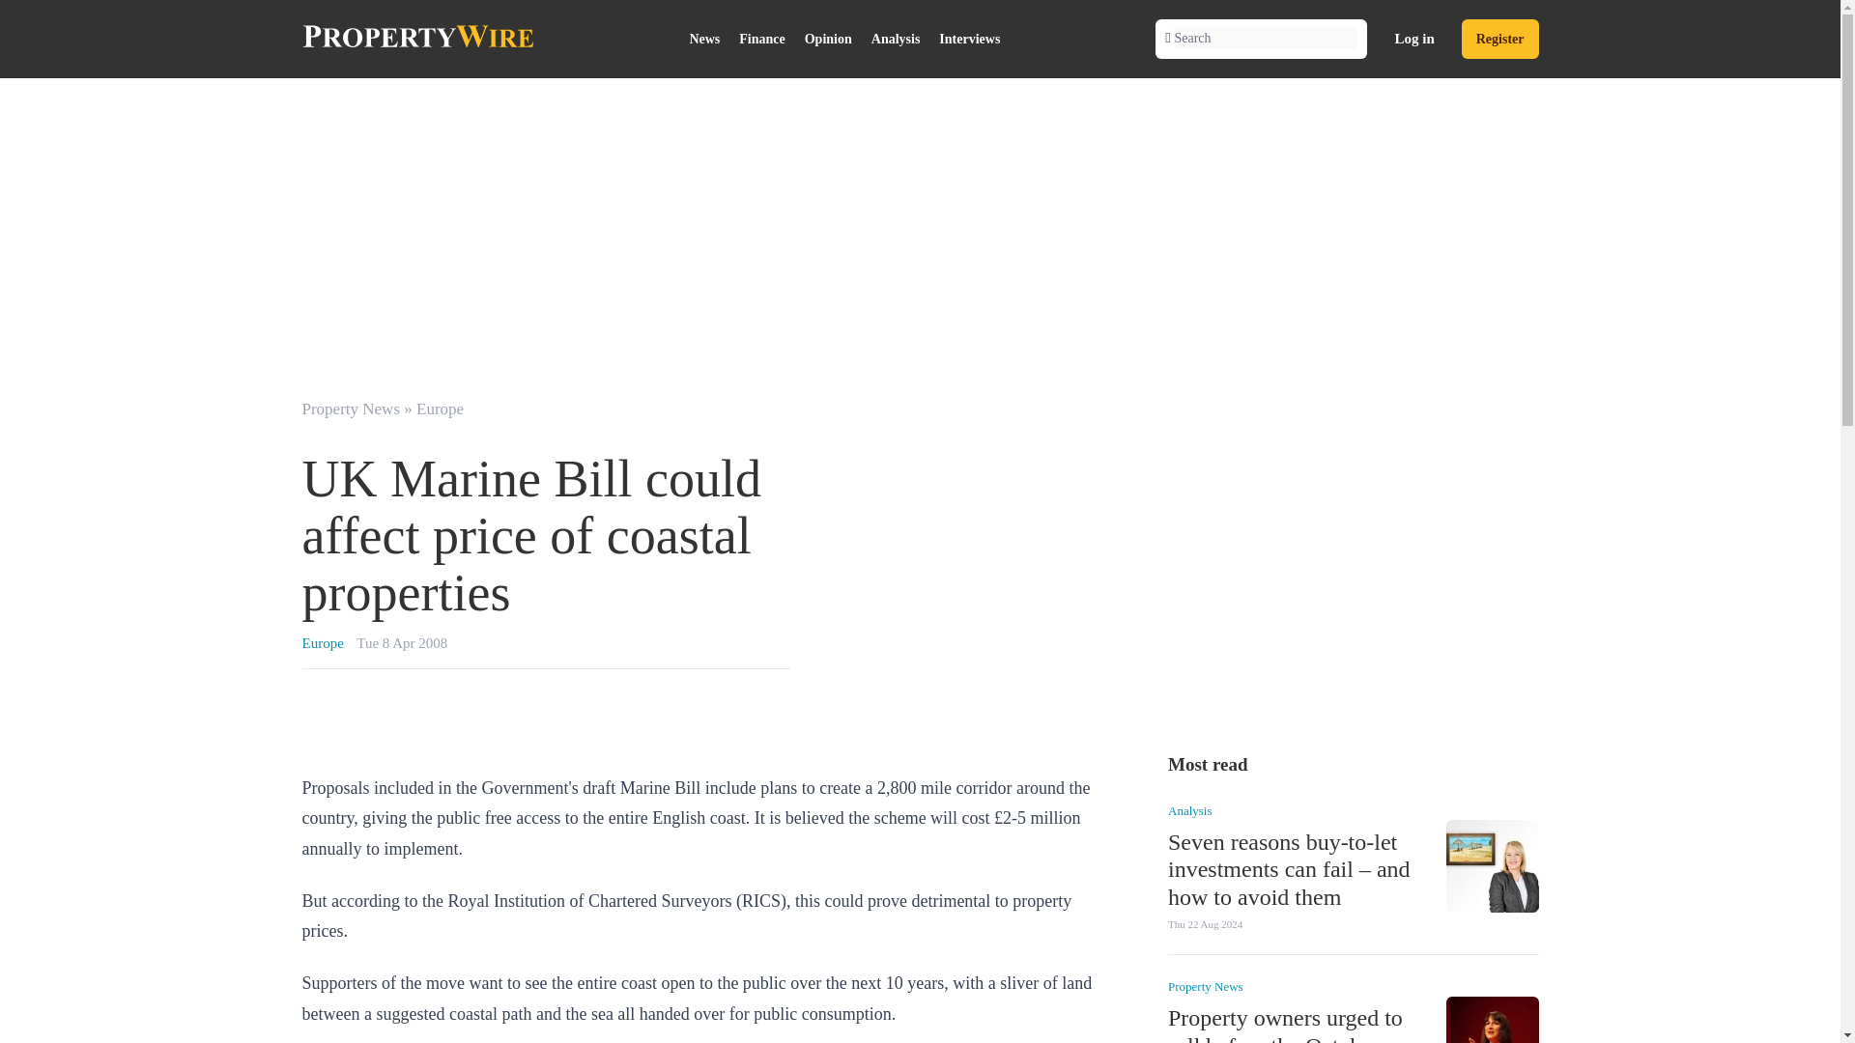 The image size is (1855, 1043). Describe the element at coordinates (440, 409) in the screenshot. I see `Europe` at that location.